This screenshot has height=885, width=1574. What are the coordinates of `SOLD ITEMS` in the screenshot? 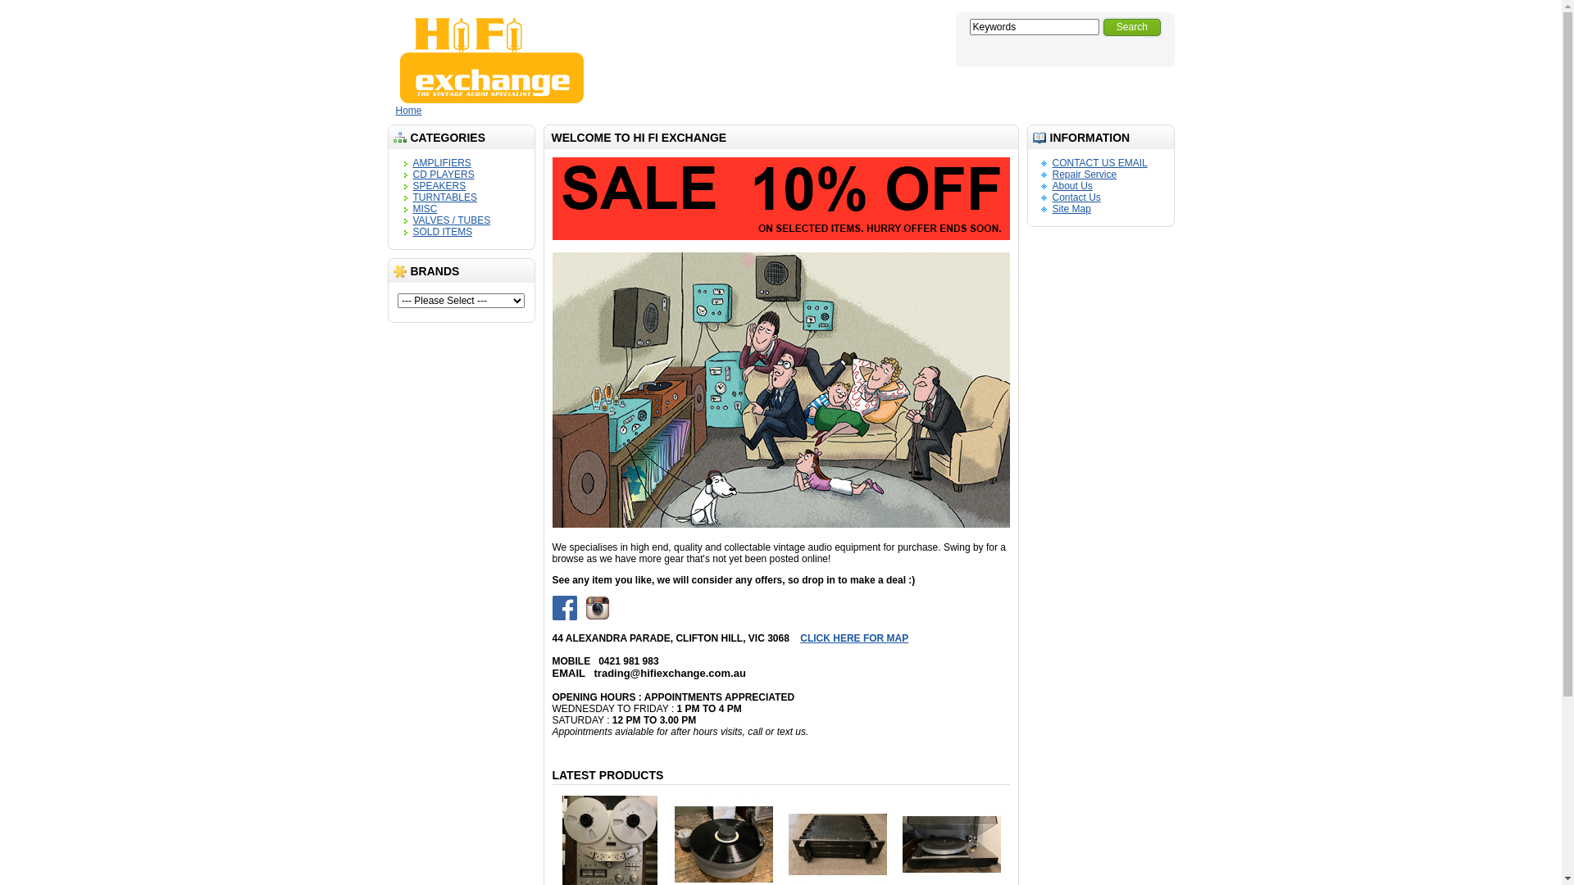 It's located at (443, 232).